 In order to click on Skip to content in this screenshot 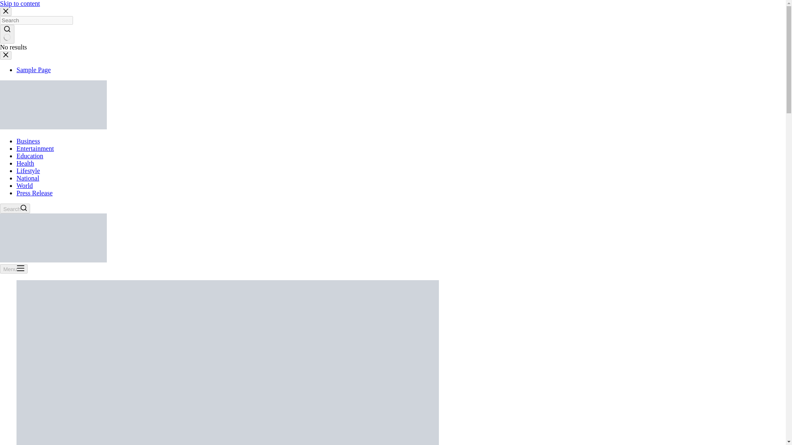, I will do `click(20, 3)`.